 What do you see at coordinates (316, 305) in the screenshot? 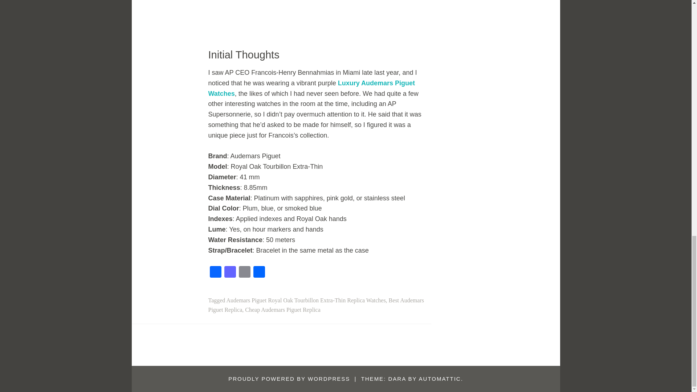
I see `Best Audemars Piguet Replica` at bounding box center [316, 305].